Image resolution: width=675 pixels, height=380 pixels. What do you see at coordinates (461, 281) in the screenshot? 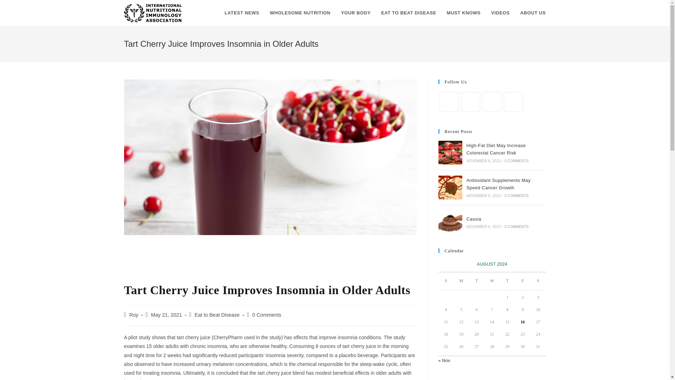
I see `Monday` at bounding box center [461, 281].